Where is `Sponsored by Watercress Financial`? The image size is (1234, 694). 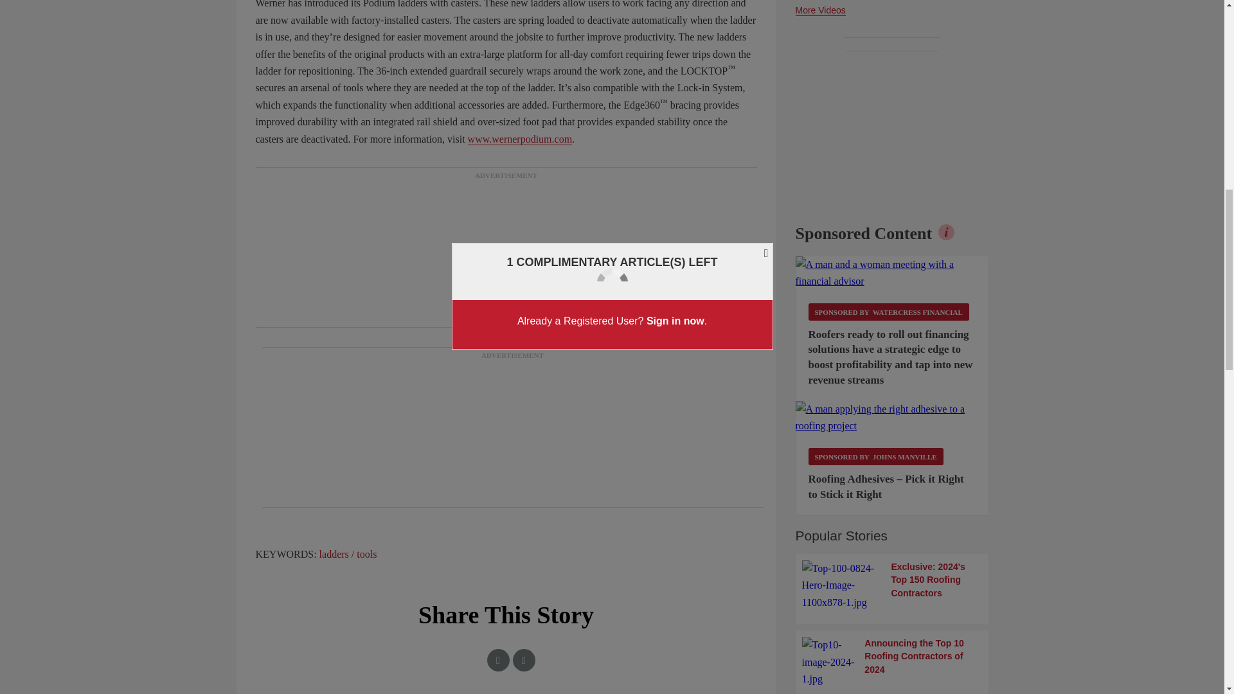 Sponsored by Watercress Financial is located at coordinates (888, 311).